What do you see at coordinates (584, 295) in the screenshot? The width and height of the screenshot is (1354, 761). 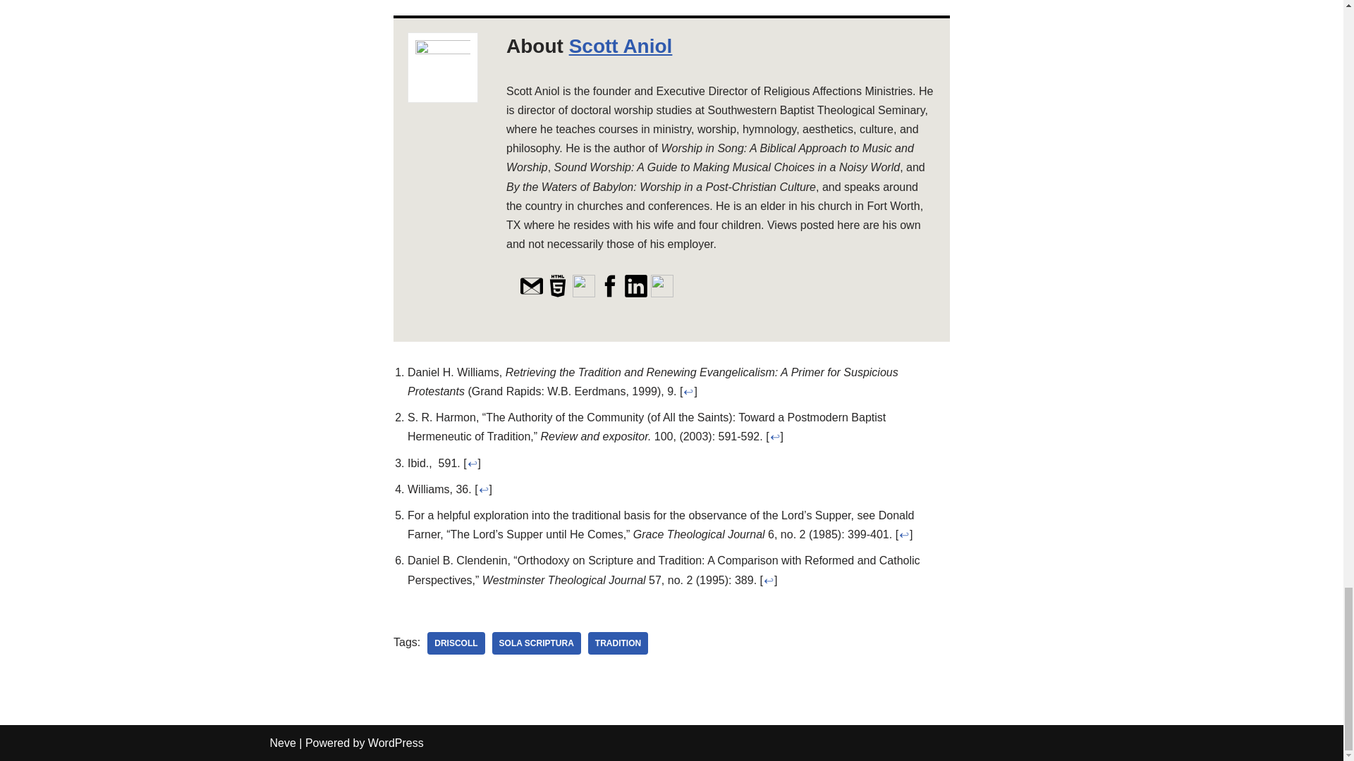 I see `Scott Aniol On Twitter` at bounding box center [584, 295].